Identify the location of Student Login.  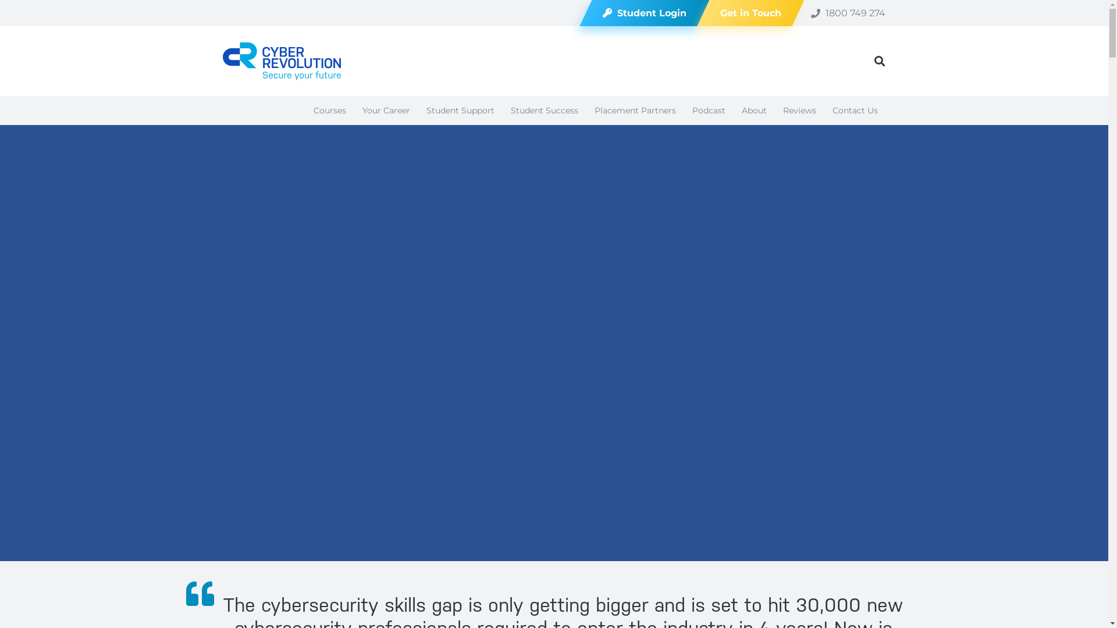
(638, 13).